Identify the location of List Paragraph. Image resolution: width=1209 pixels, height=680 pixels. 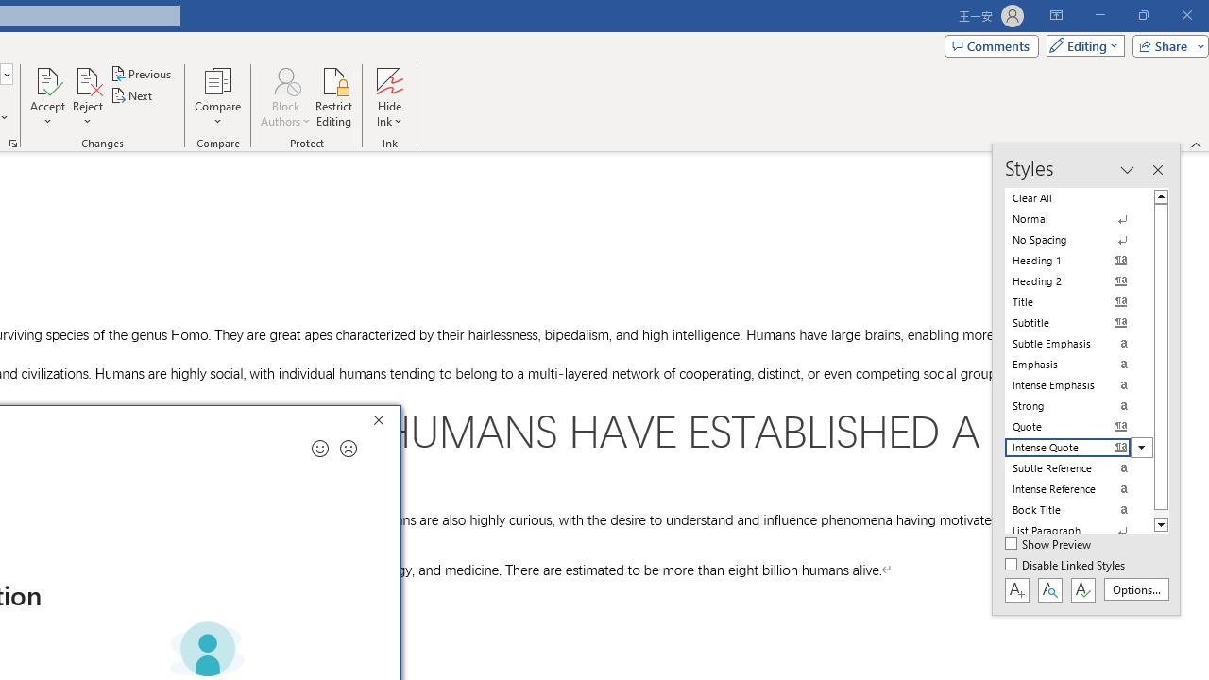
(1079, 531).